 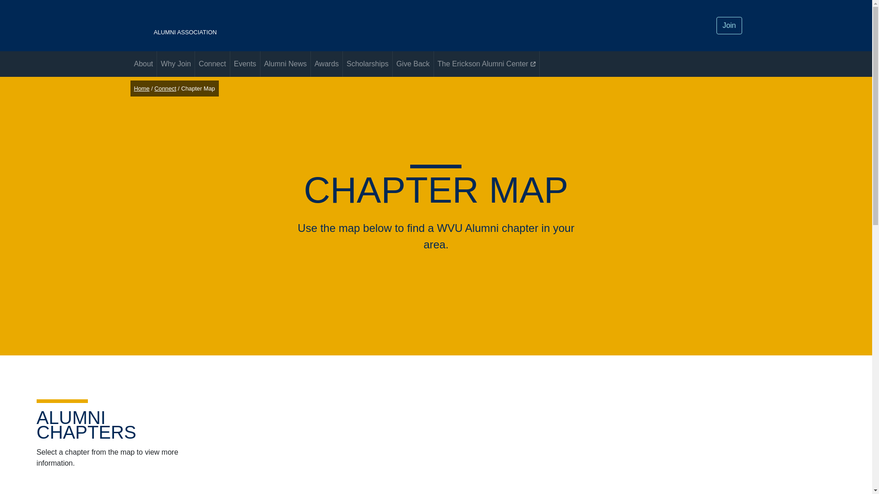 I want to click on Awards, so click(x=729, y=25).